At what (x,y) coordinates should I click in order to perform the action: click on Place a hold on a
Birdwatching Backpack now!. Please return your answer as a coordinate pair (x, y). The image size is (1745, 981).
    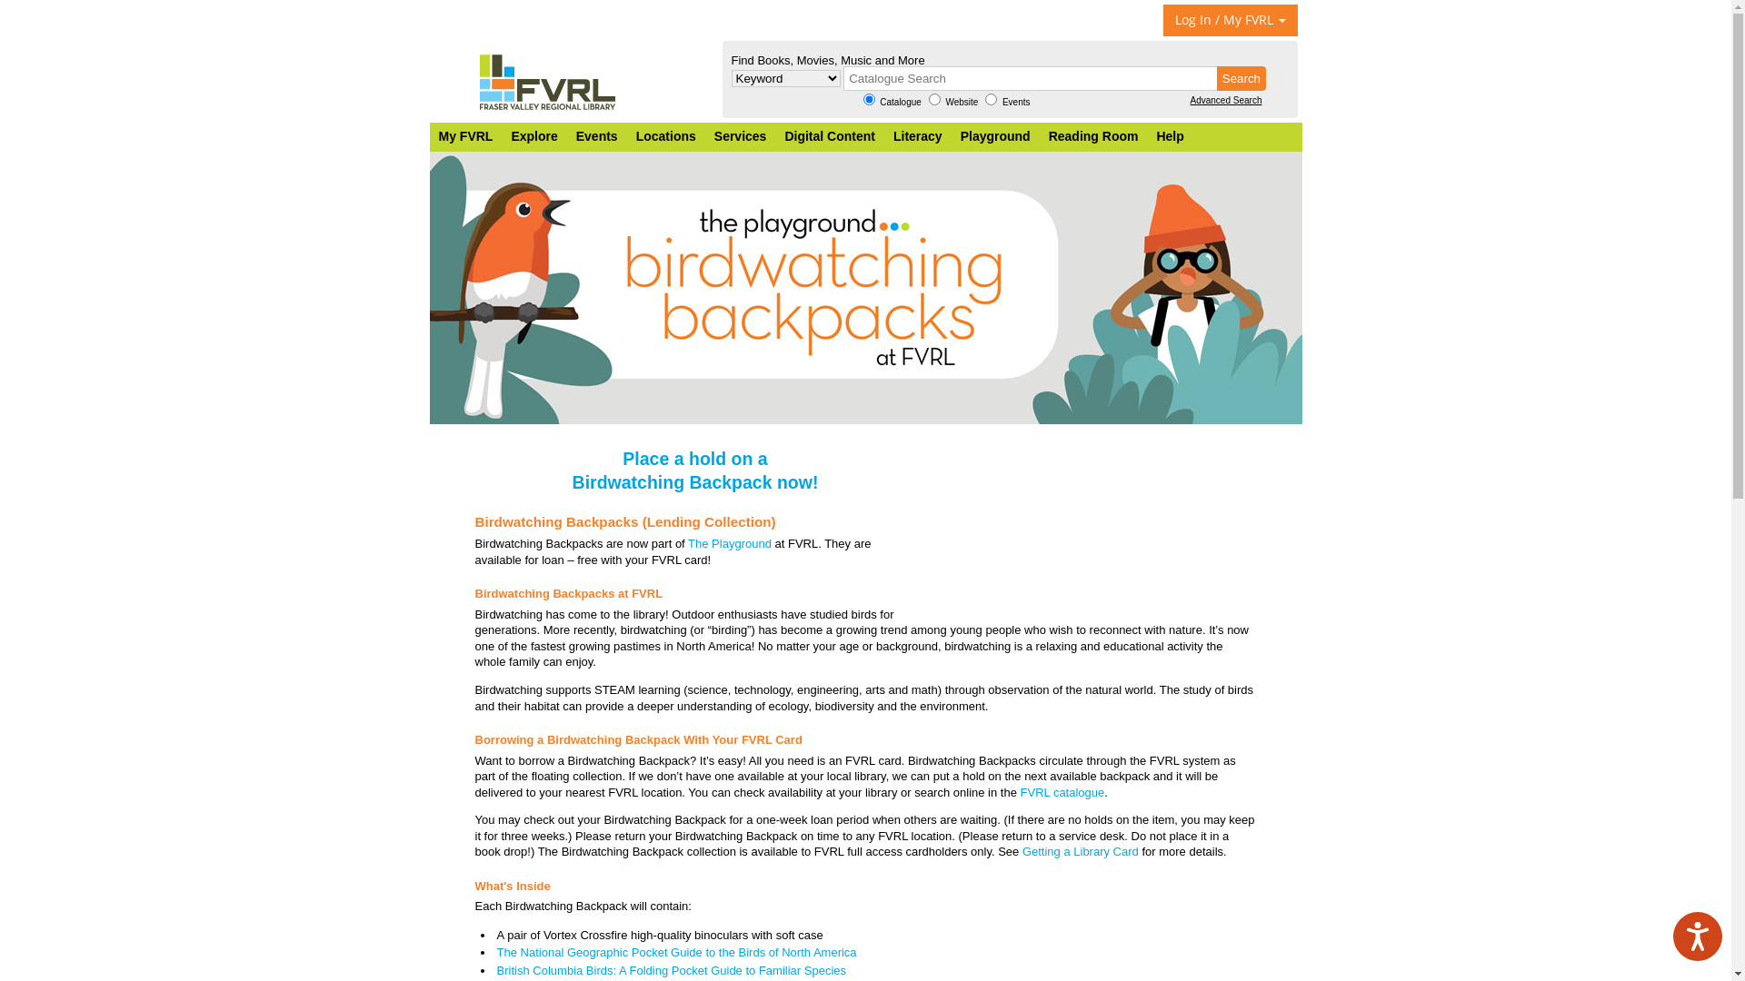
    Looking at the image, I should click on (696, 471).